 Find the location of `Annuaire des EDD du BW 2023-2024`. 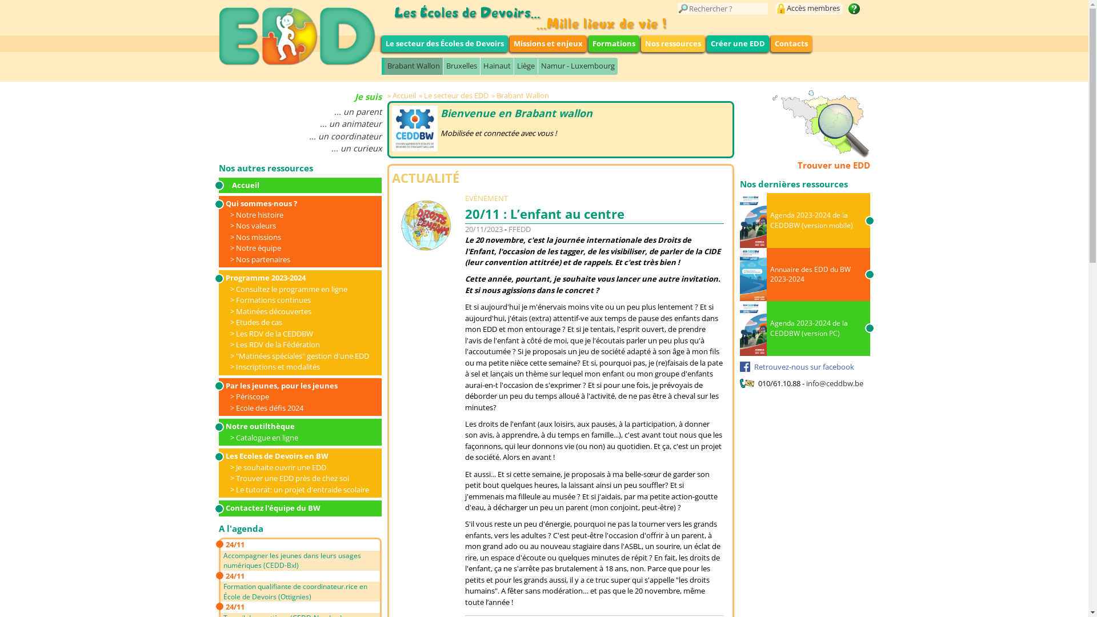

Annuaire des EDD du BW 2023-2024 is located at coordinates (804, 274).